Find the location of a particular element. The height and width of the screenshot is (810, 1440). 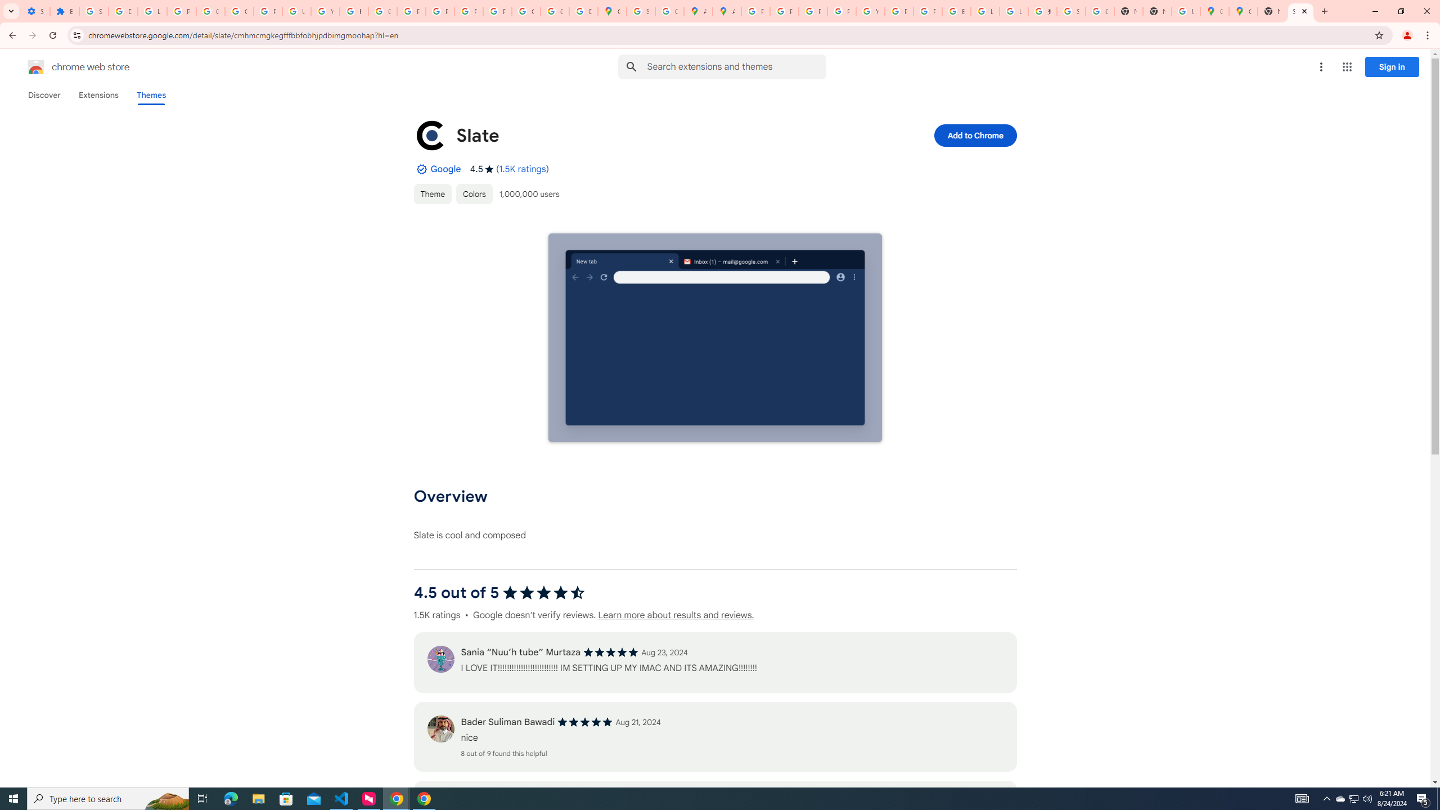

Google Maps is located at coordinates (612, 11).